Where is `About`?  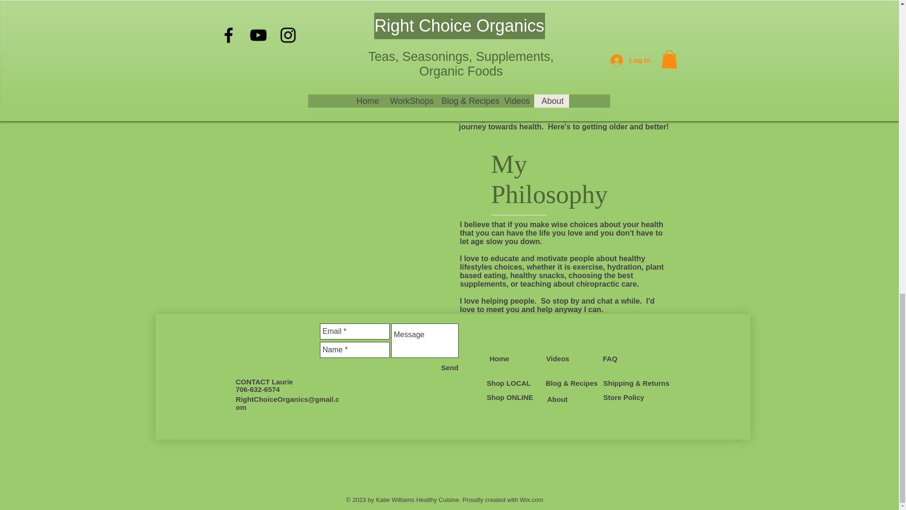
About is located at coordinates (557, 399).